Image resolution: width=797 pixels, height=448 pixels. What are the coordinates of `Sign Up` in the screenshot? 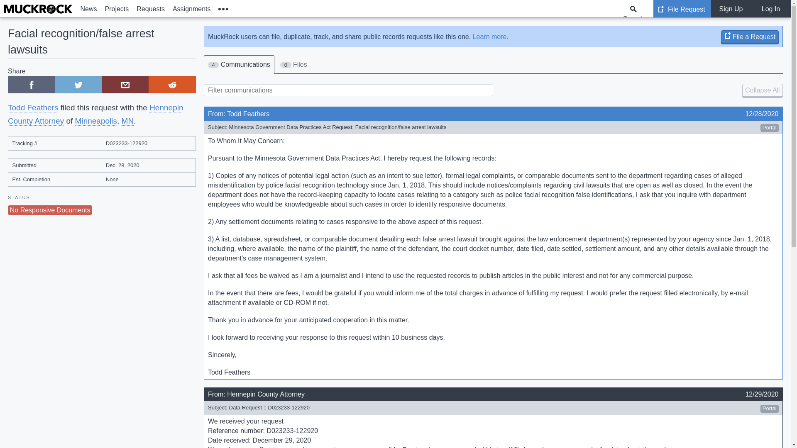 It's located at (731, 9).